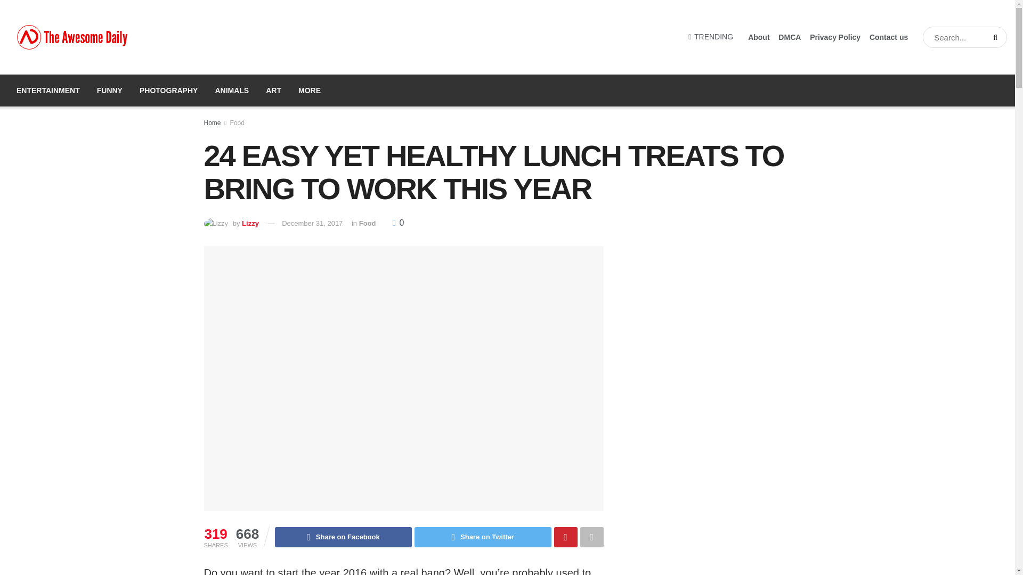 This screenshot has height=575, width=1023. Describe the element at coordinates (835, 37) in the screenshot. I see `Privacy Policy` at that location.